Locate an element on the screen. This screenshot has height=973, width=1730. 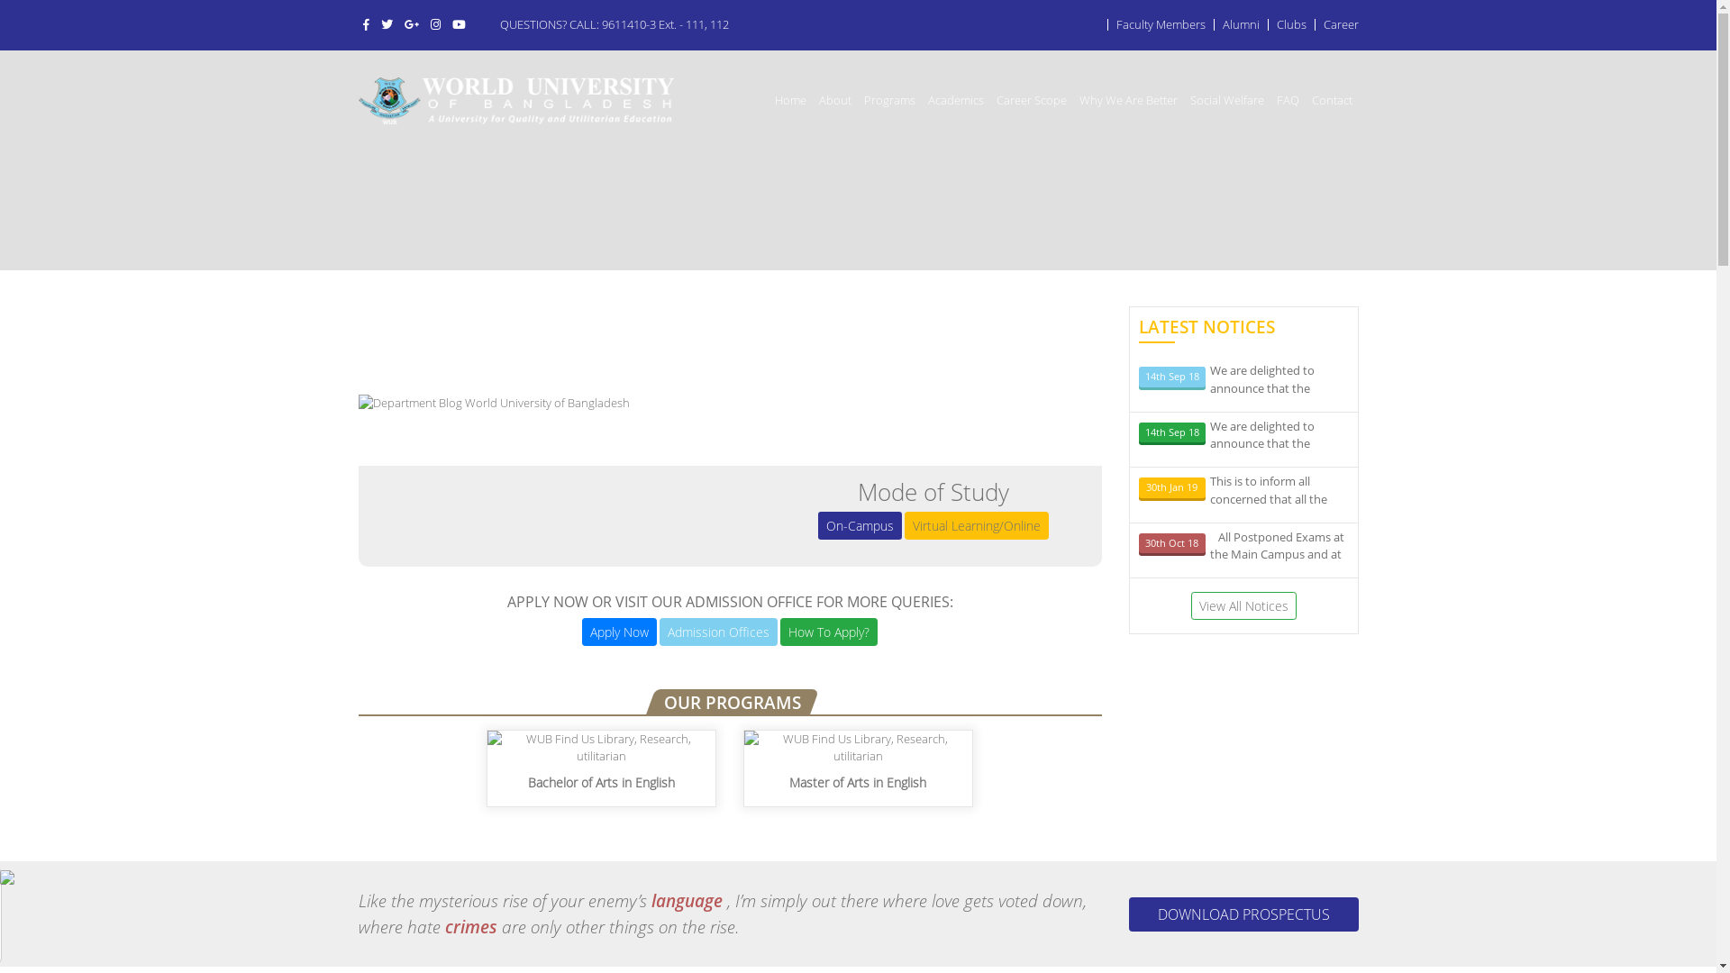
Alumni is located at coordinates (1240, 24).